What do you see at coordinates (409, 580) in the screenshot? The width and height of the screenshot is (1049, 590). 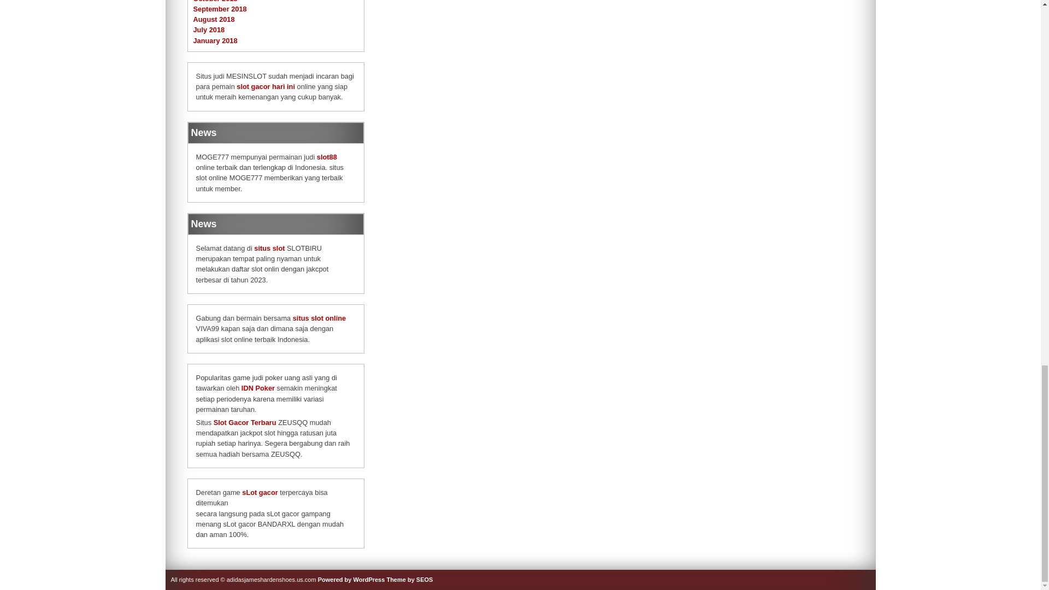 I see `Seos free wordpress themes` at bounding box center [409, 580].